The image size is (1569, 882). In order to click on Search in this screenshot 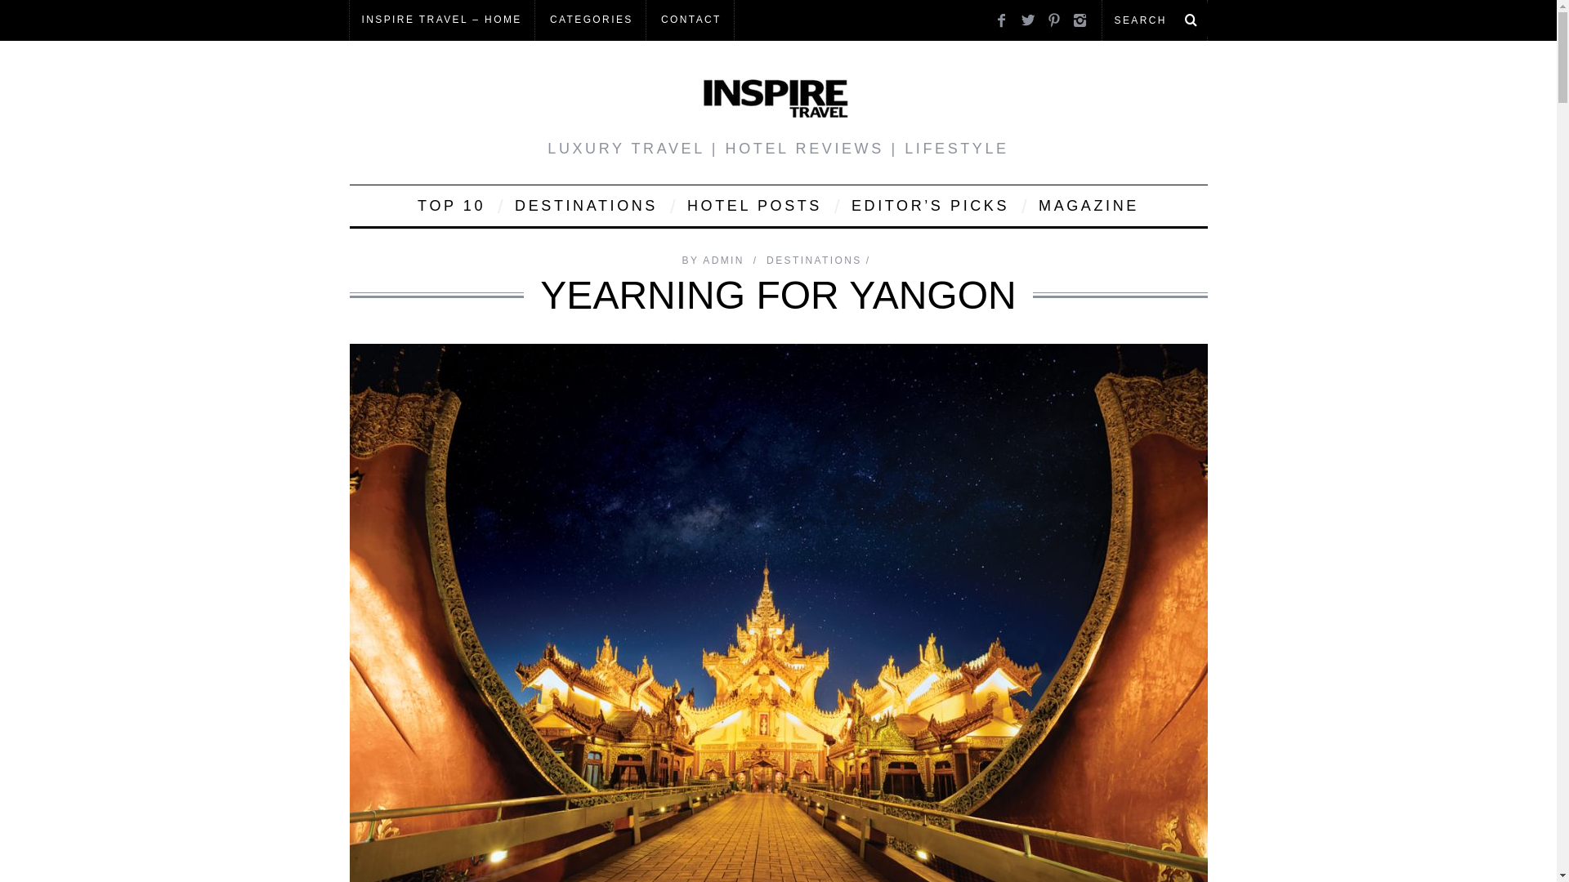, I will do `click(1154, 20)`.